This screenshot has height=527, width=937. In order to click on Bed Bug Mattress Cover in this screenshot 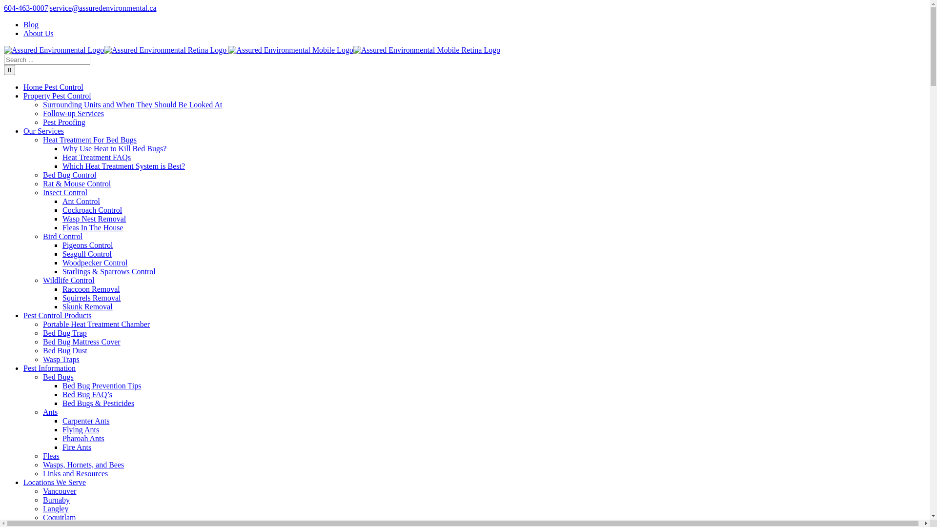, I will do `click(81, 342)`.